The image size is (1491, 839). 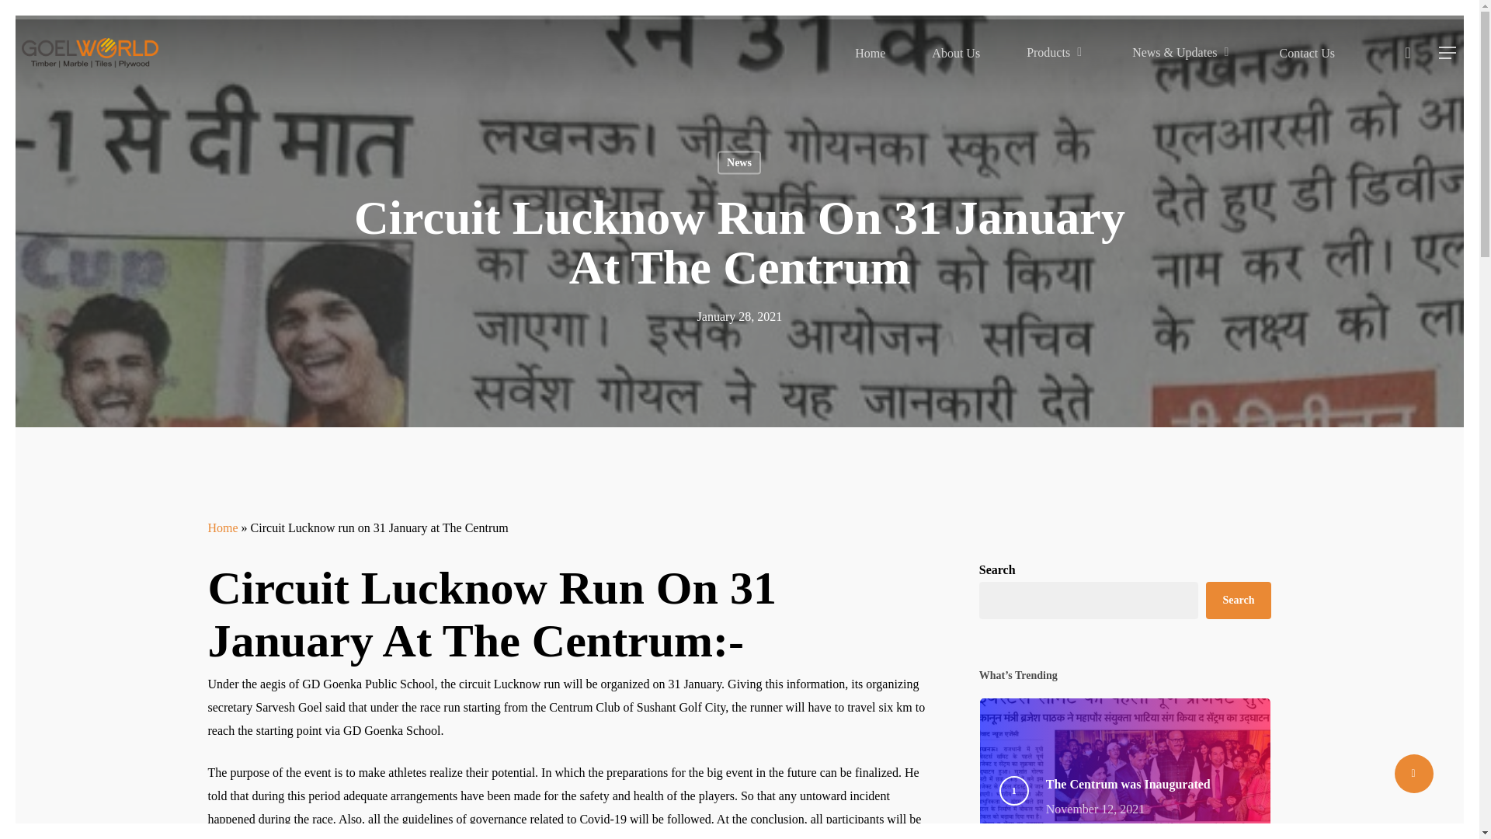 What do you see at coordinates (1056, 53) in the screenshot?
I see `Home` at bounding box center [1056, 53].